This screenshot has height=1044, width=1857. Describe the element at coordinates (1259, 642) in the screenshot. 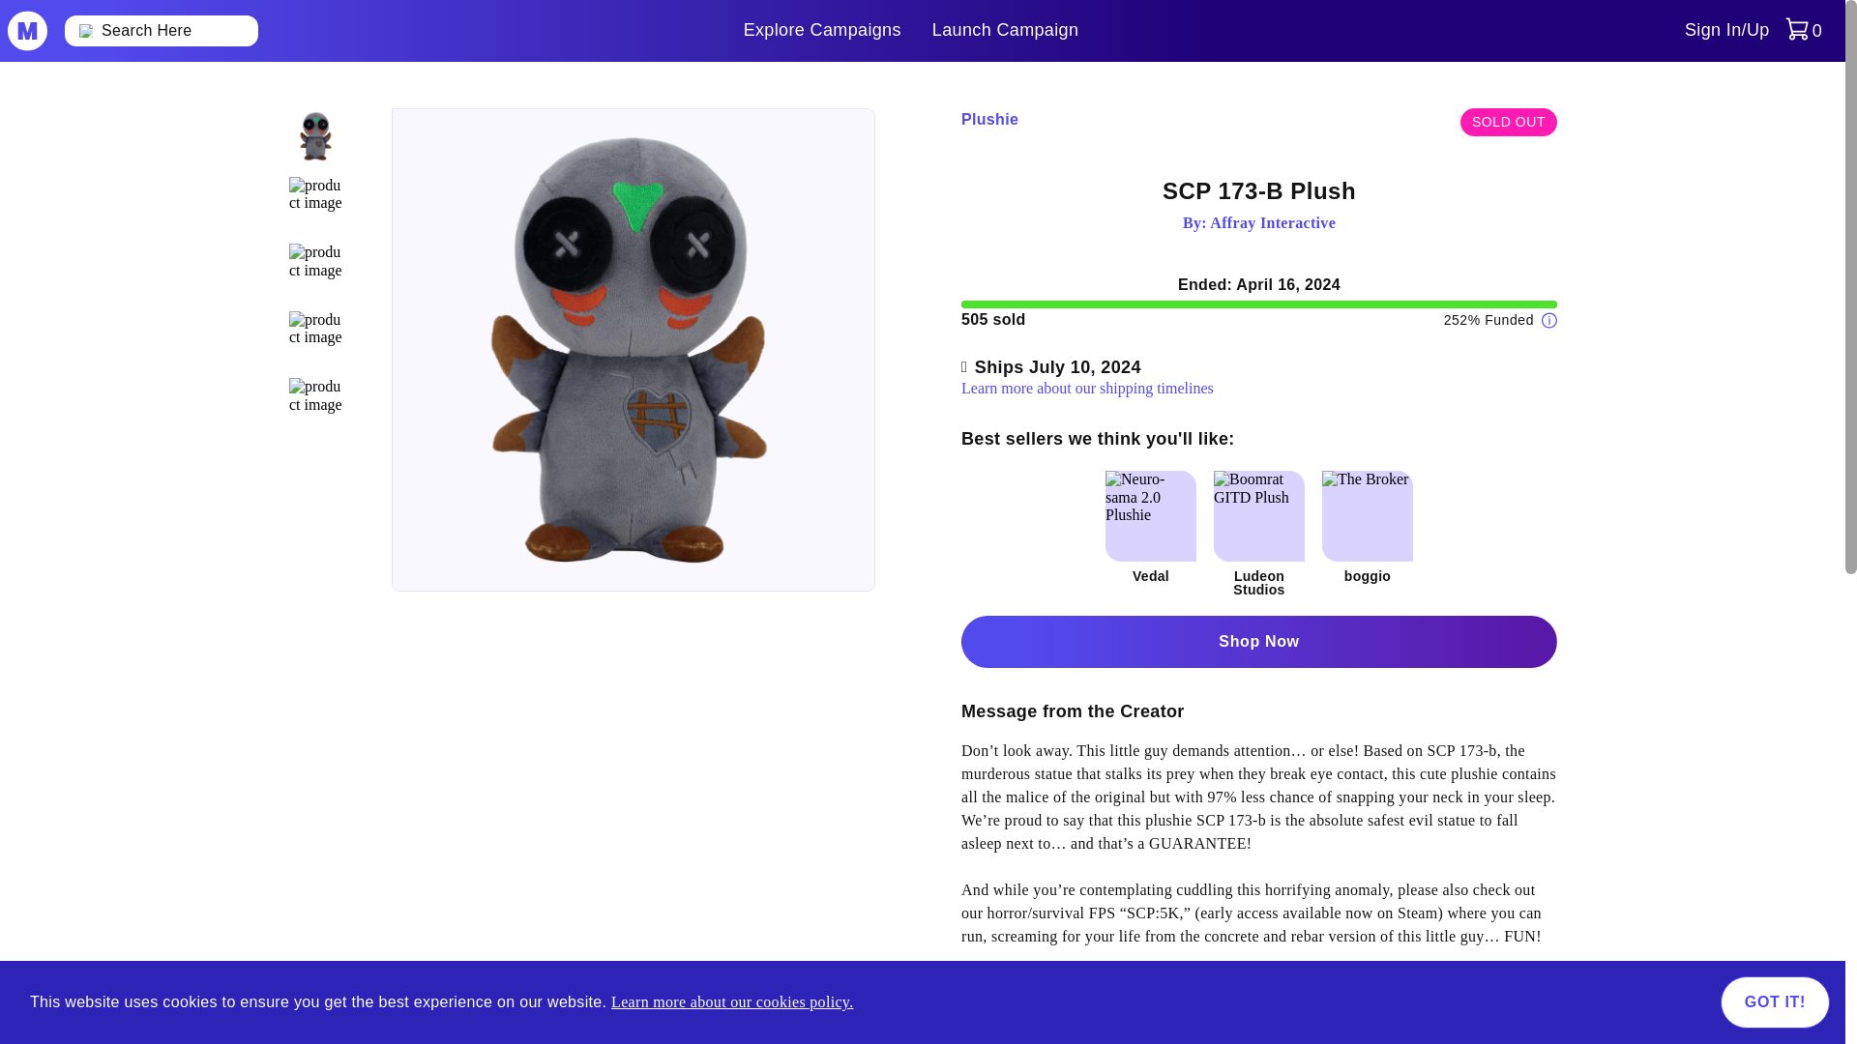

I see `Shop Now` at that location.